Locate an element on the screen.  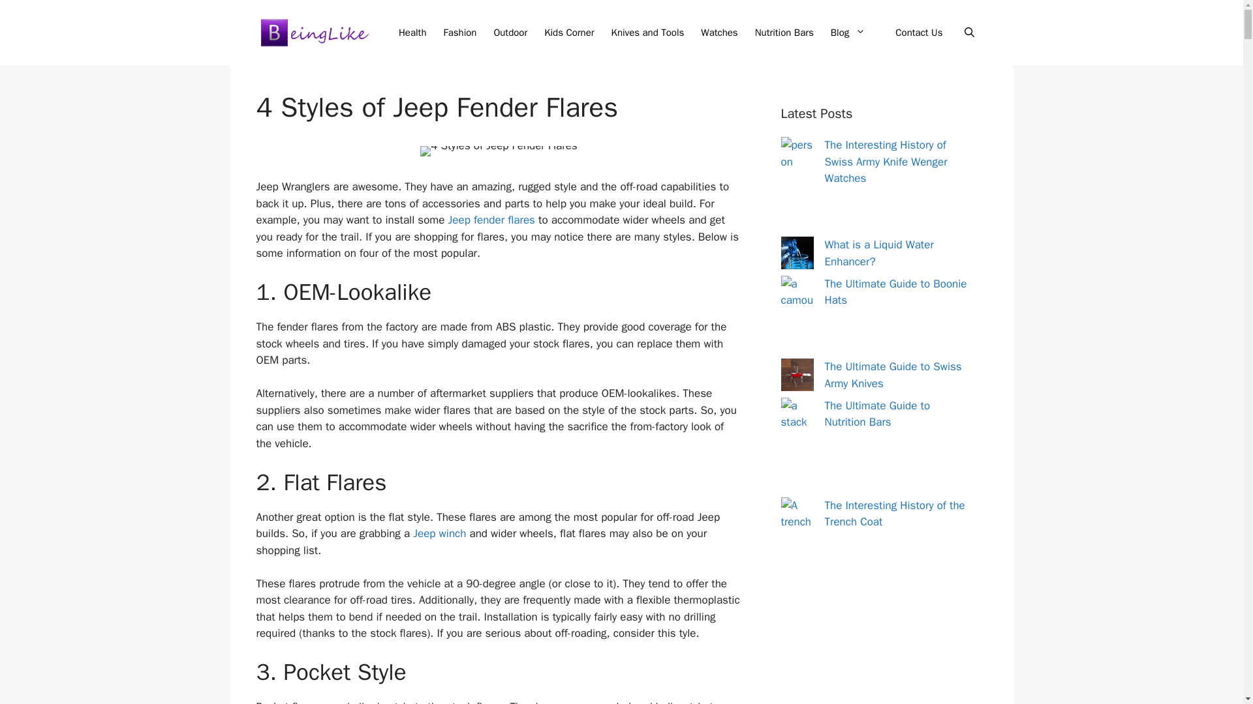
Watches is located at coordinates (719, 33).